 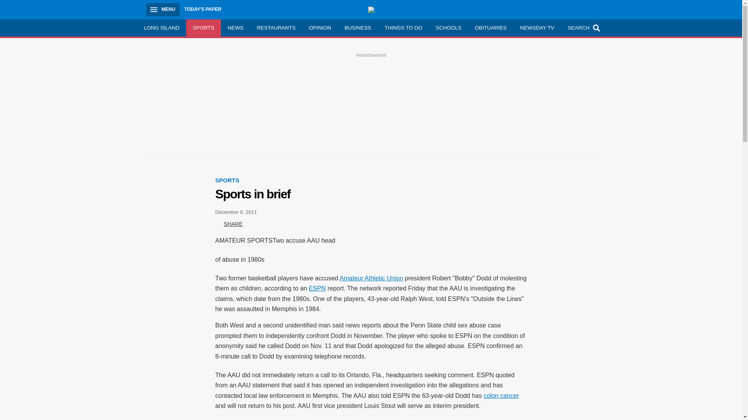 What do you see at coordinates (403, 28) in the screenshot?
I see `THINGS TO DO` at bounding box center [403, 28].